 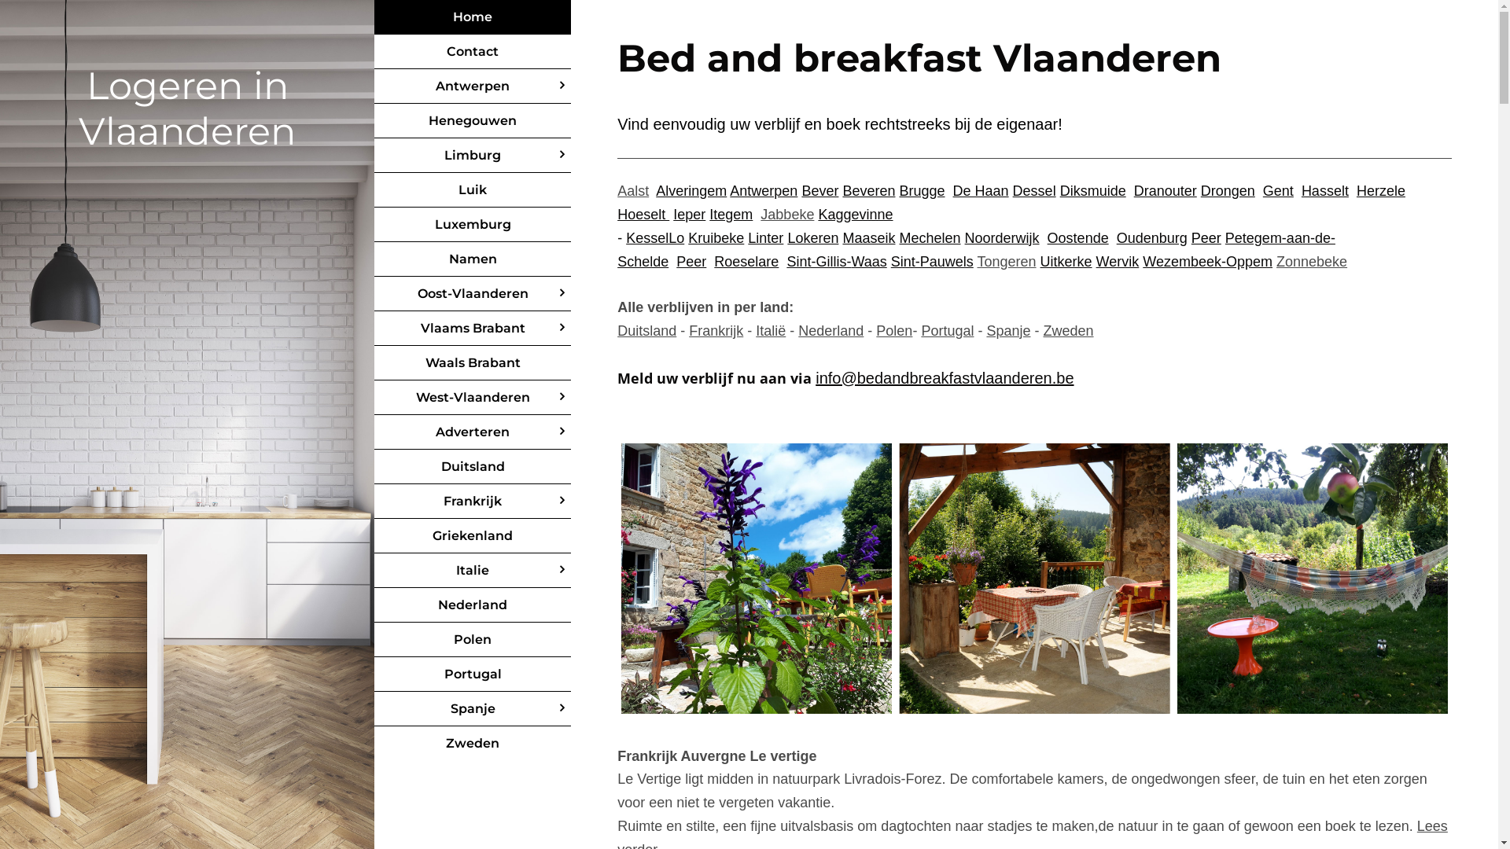 I want to click on Oudenburg, so click(x=1152, y=238).